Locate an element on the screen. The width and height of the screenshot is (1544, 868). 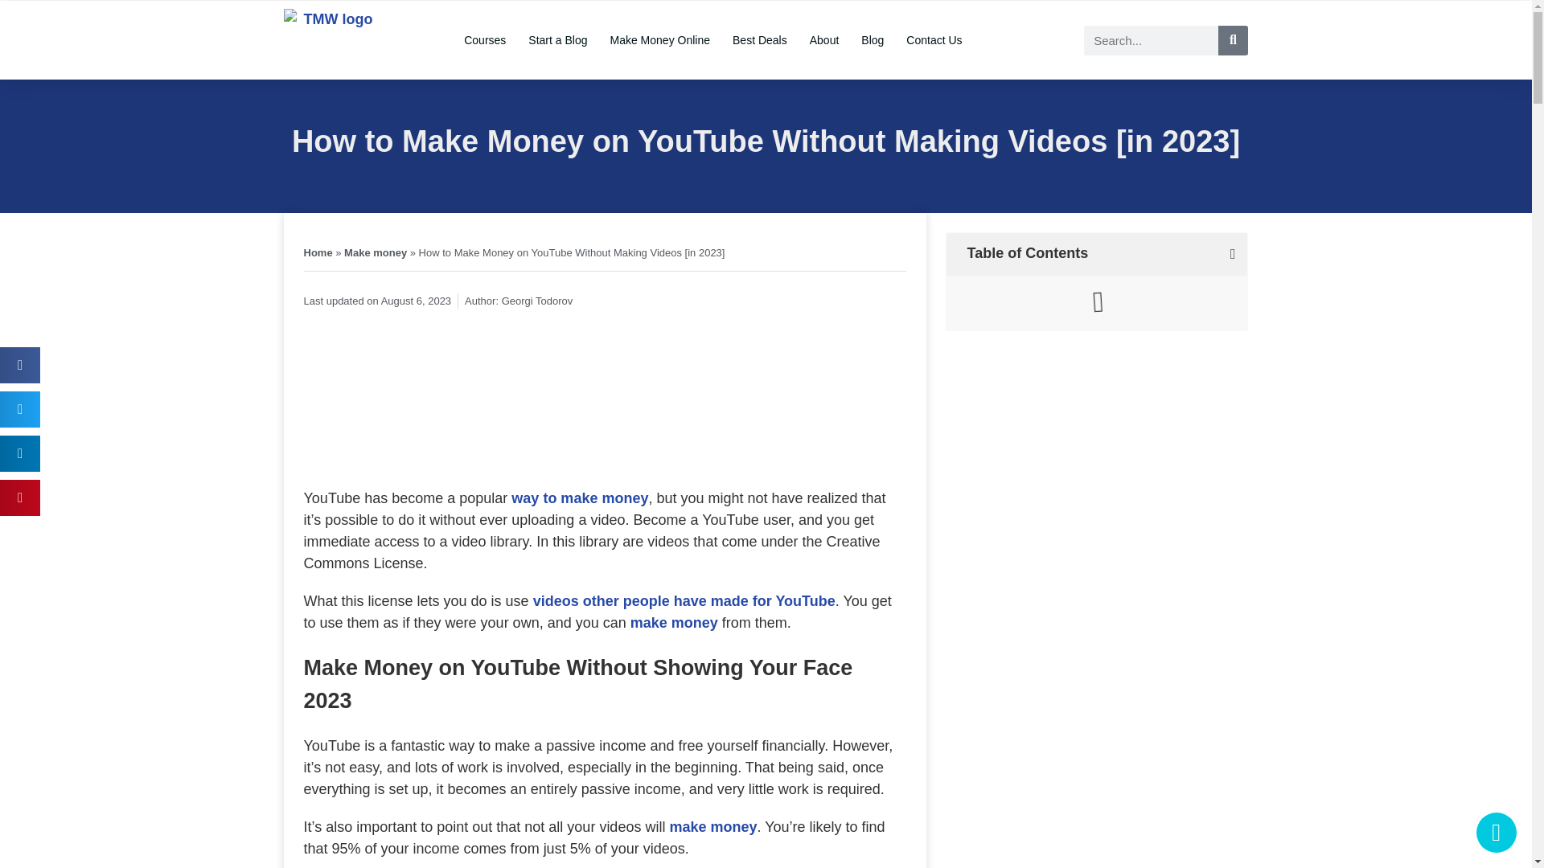
Blog is located at coordinates (873, 40).